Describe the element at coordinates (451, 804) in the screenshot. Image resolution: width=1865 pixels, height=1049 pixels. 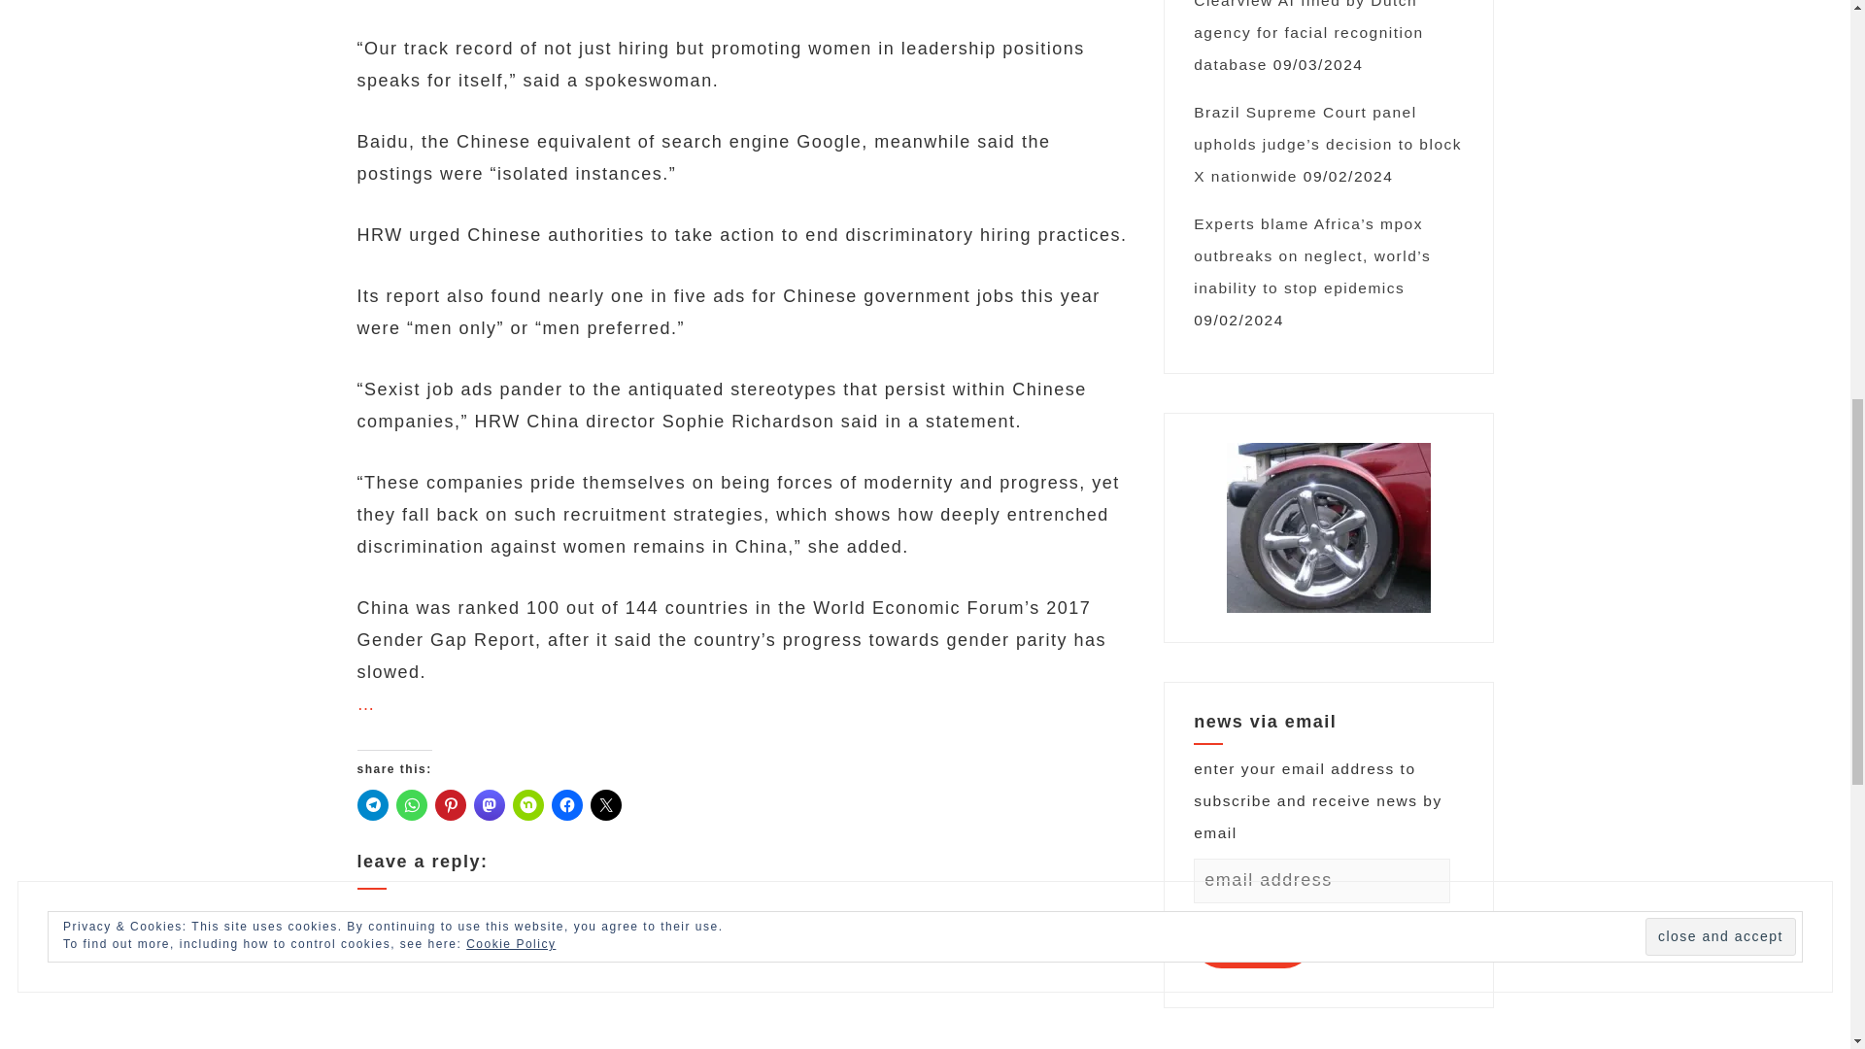
I see `Click to share on Pinterest` at that location.